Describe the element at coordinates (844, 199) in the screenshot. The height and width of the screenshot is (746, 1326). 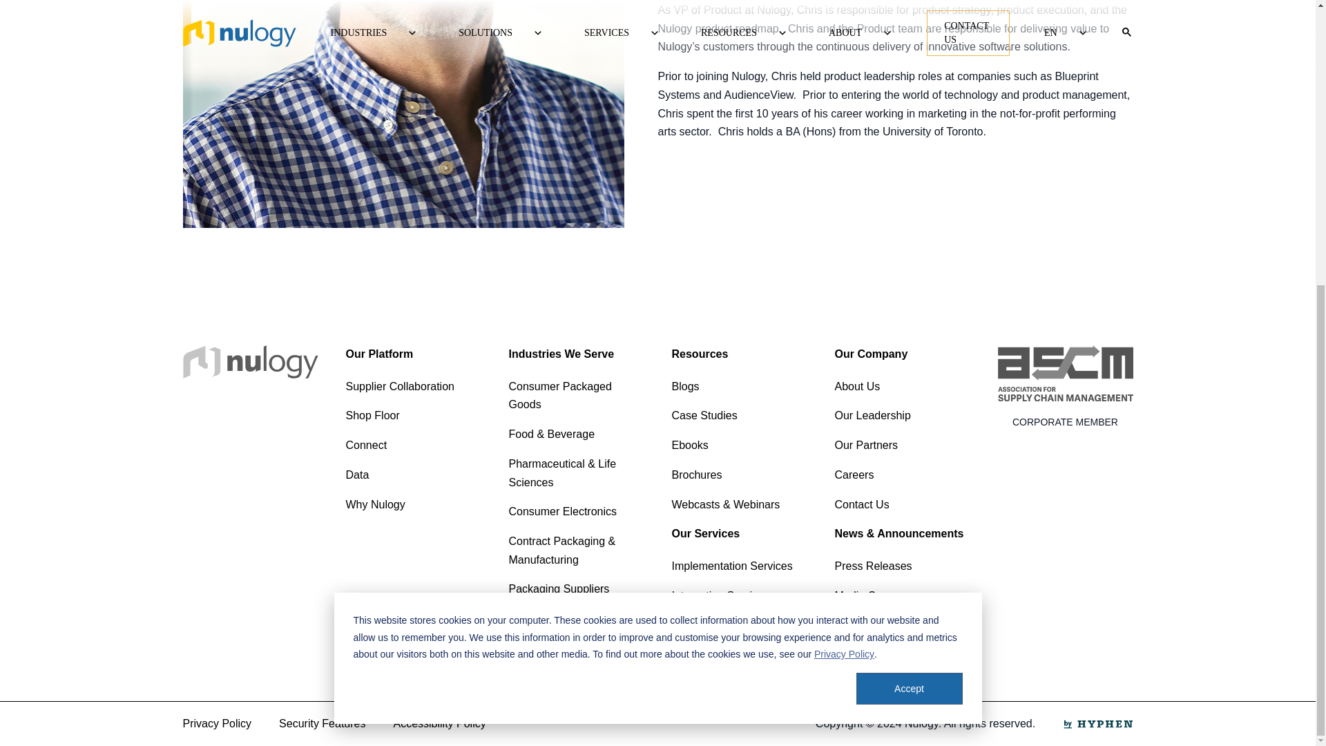
I see `Privacy Policy` at that location.